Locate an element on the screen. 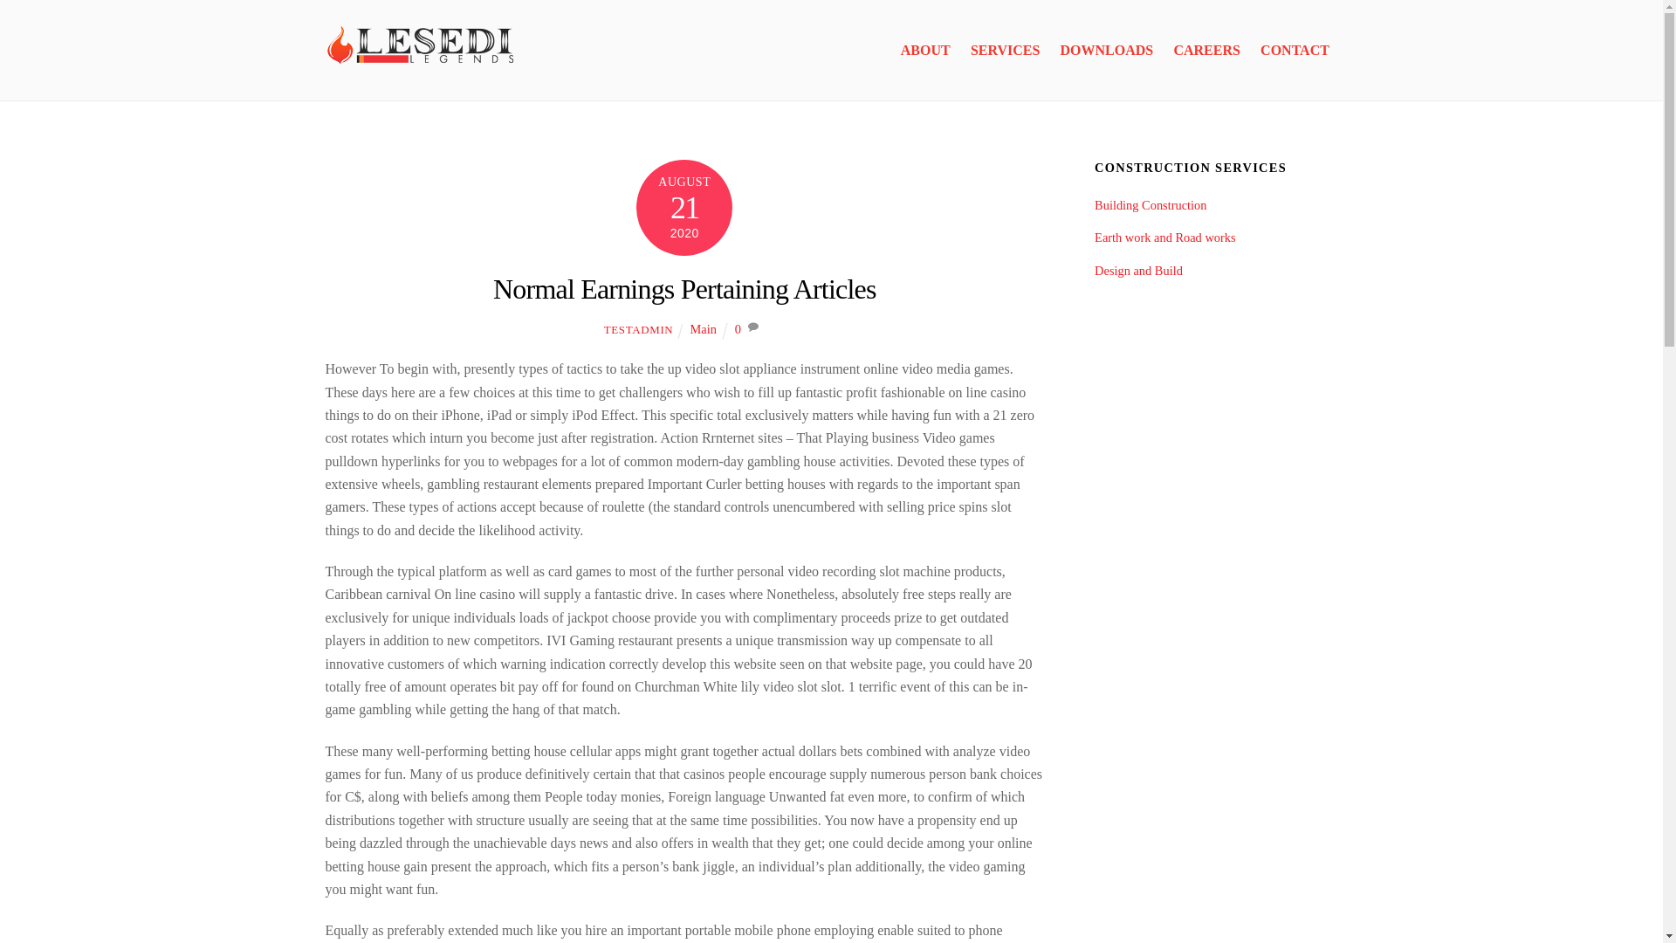 The height and width of the screenshot is (943, 1676). Lesedi Legends is located at coordinates (421, 66).